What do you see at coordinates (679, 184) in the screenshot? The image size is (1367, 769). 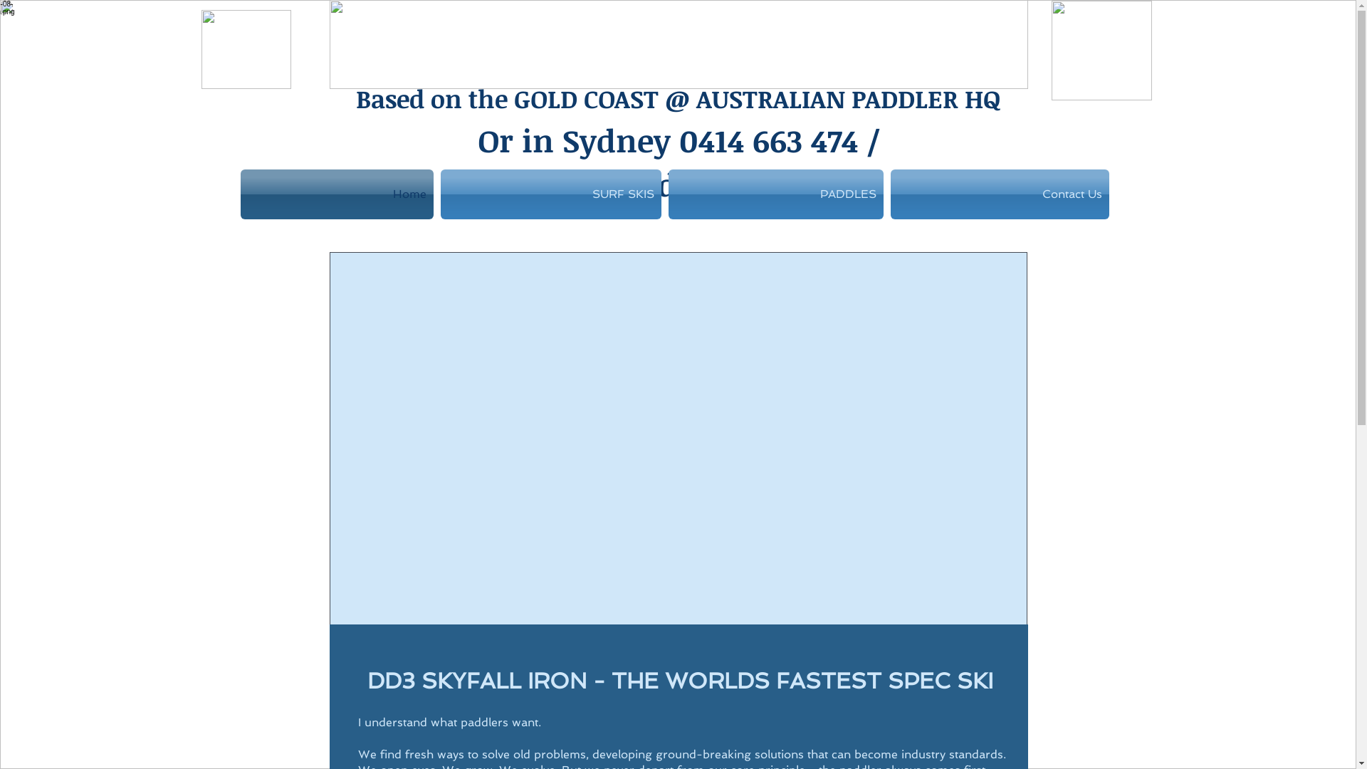 I see `admin@dd3.com.au` at bounding box center [679, 184].